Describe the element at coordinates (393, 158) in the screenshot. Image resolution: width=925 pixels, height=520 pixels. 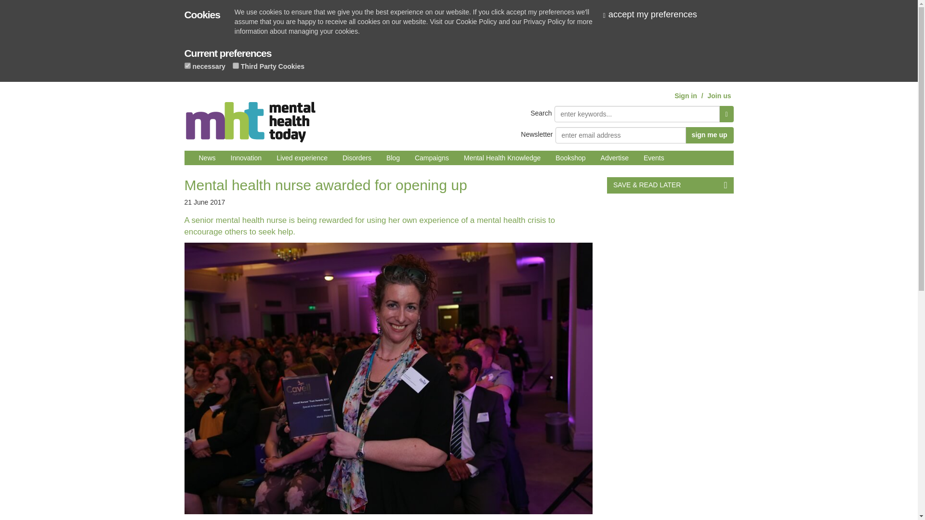
I see `Blog` at that location.